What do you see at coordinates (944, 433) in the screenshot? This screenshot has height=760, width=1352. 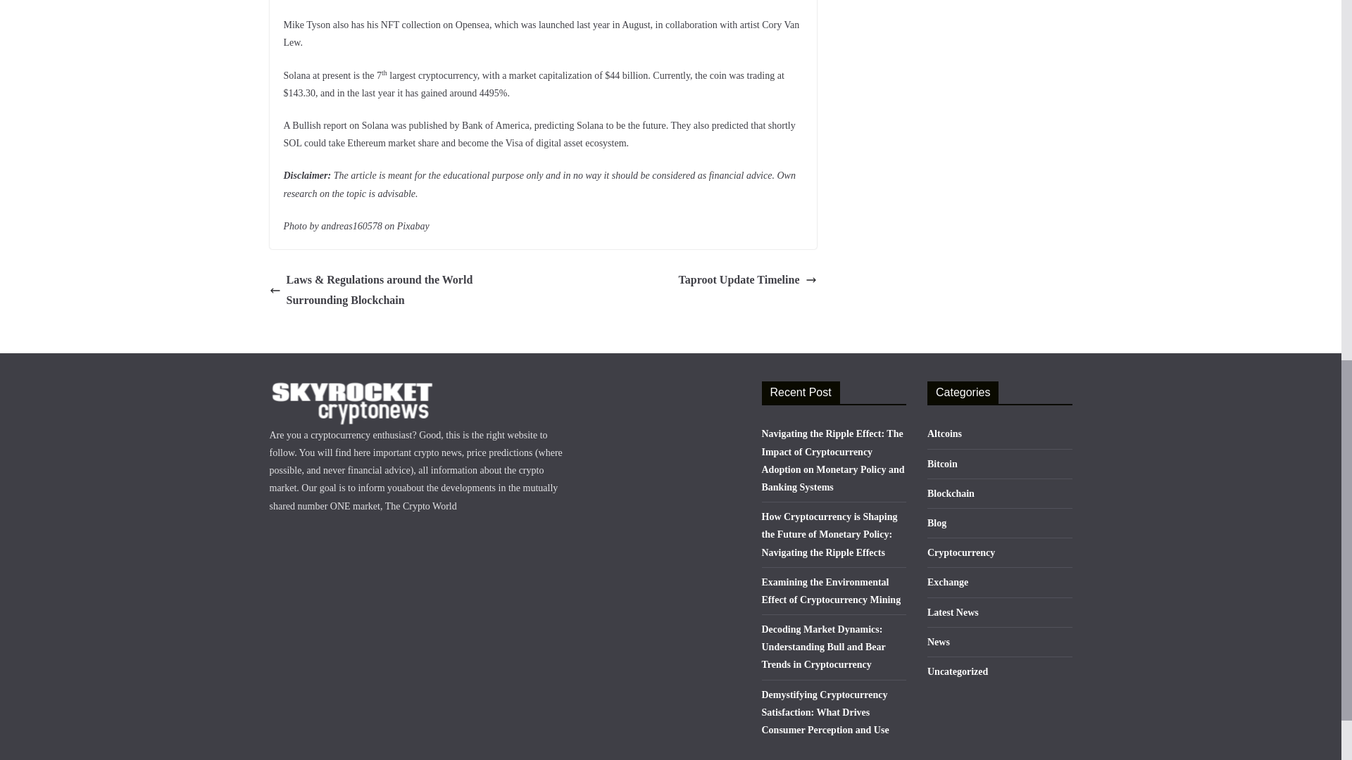 I see `Altcoins` at bounding box center [944, 433].